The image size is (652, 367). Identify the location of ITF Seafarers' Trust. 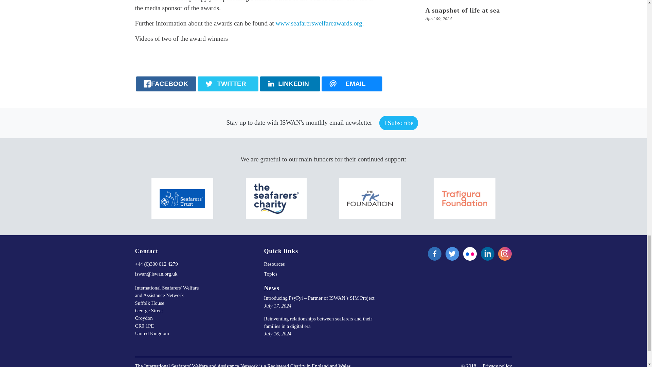
(182, 198).